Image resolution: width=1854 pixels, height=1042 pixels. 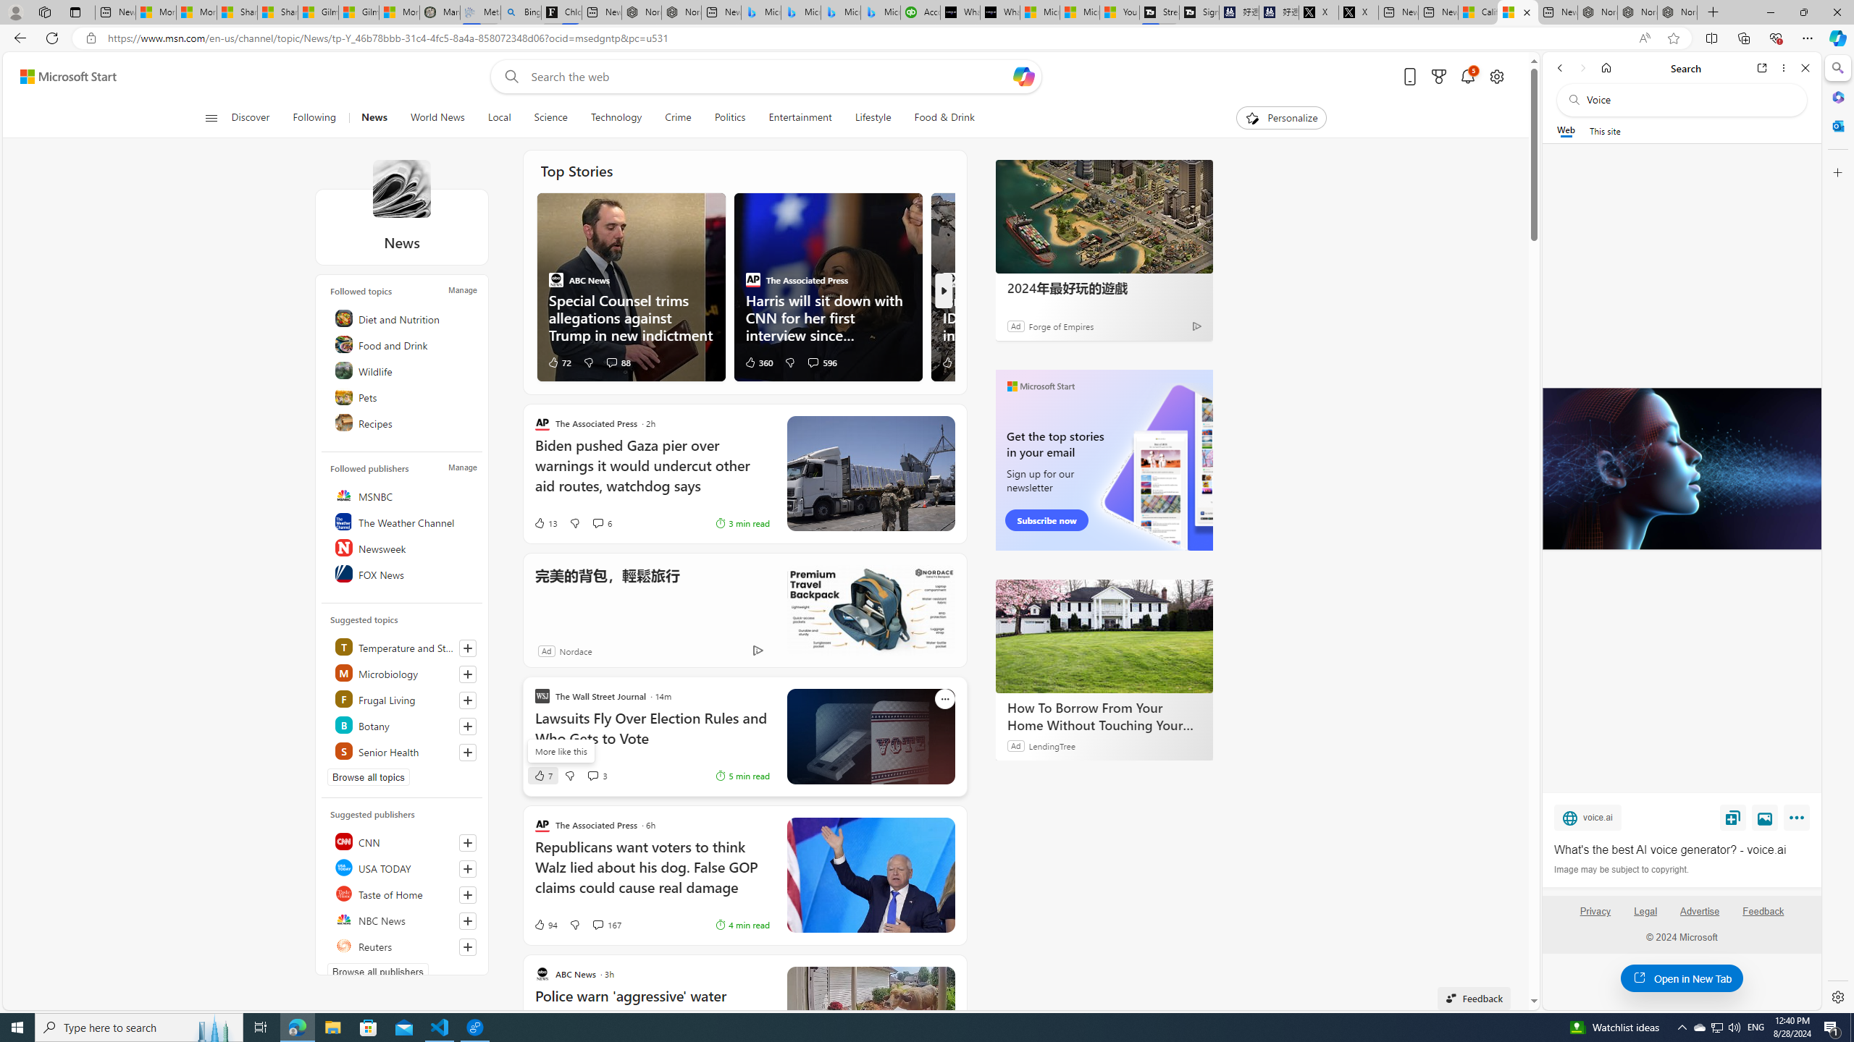 What do you see at coordinates (1104, 635) in the screenshot?
I see `How To Borrow From Your Home Without Touching Your Mortgage` at bounding box center [1104, 635].